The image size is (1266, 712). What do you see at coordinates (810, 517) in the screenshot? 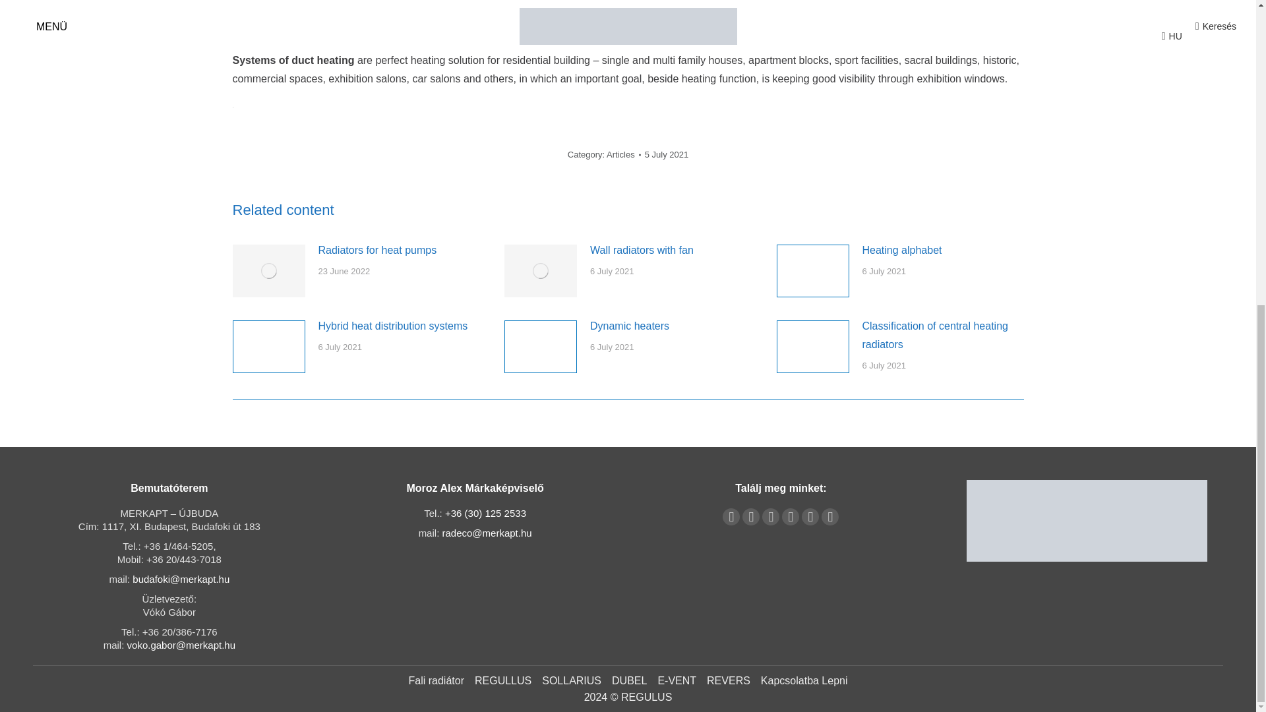
I see `Mail page opens in new window` at bounding box center [810, 517].